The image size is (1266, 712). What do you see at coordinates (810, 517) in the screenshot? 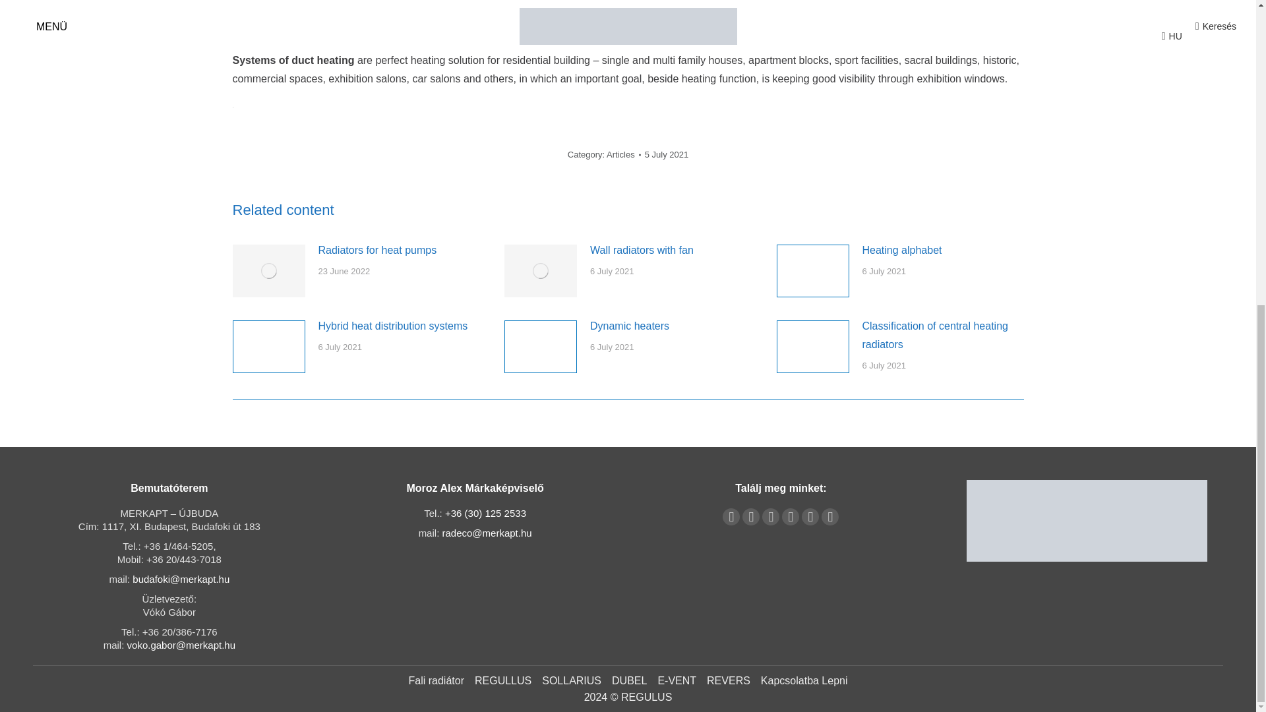
I see `Mail page opens in new window` at bounding box center [810, 517].